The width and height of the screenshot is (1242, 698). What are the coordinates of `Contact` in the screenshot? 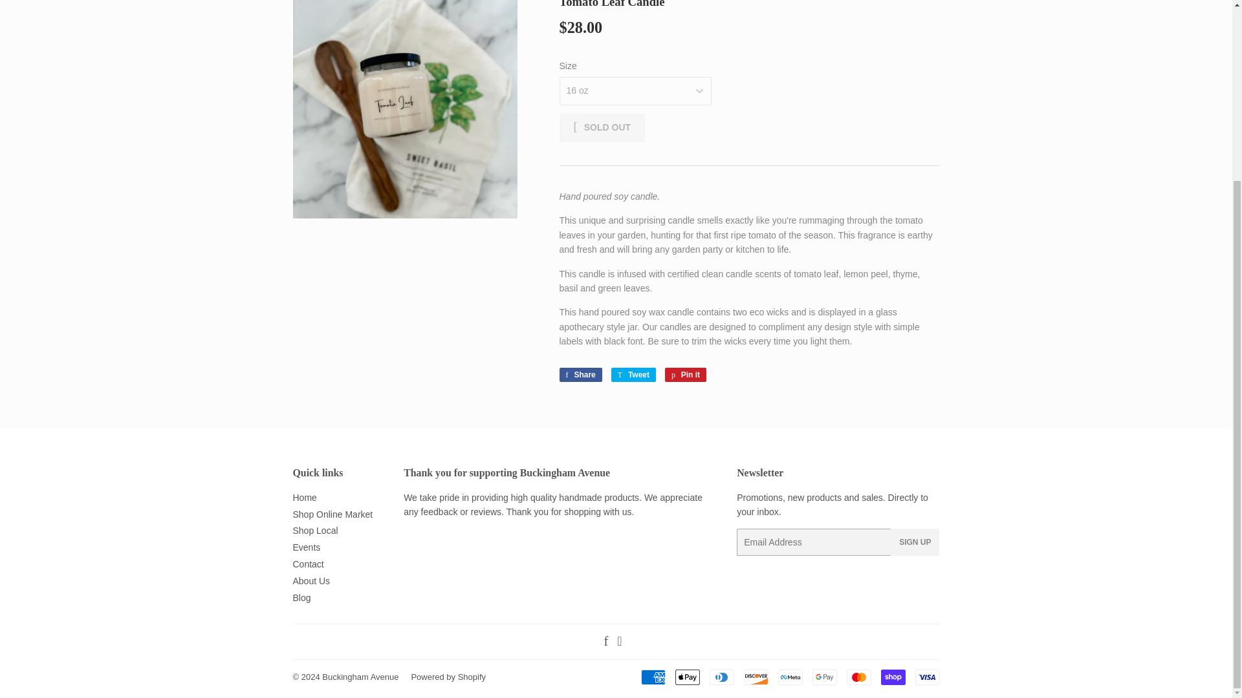 It's located at (307, 564).